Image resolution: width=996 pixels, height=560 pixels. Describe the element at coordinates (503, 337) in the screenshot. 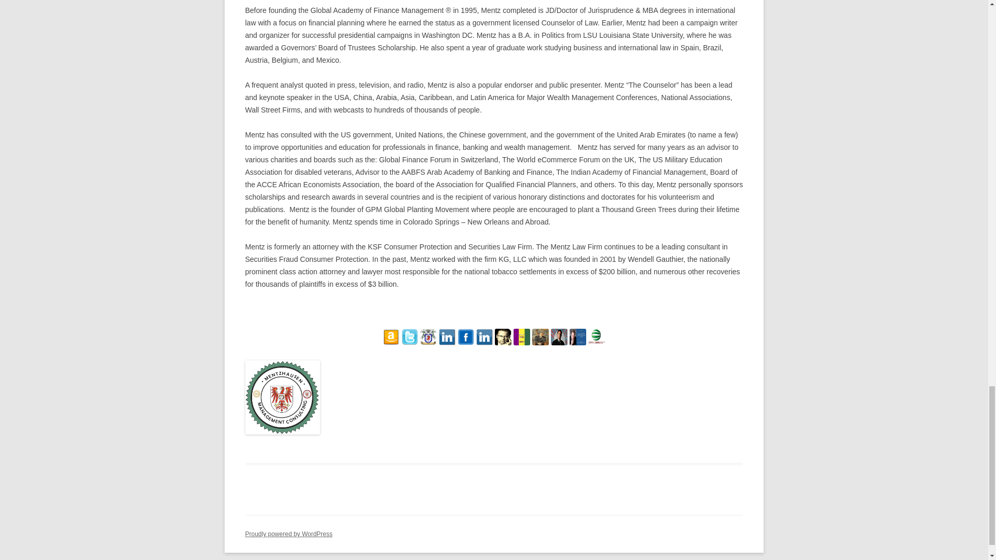

I see `Academia` at that location.